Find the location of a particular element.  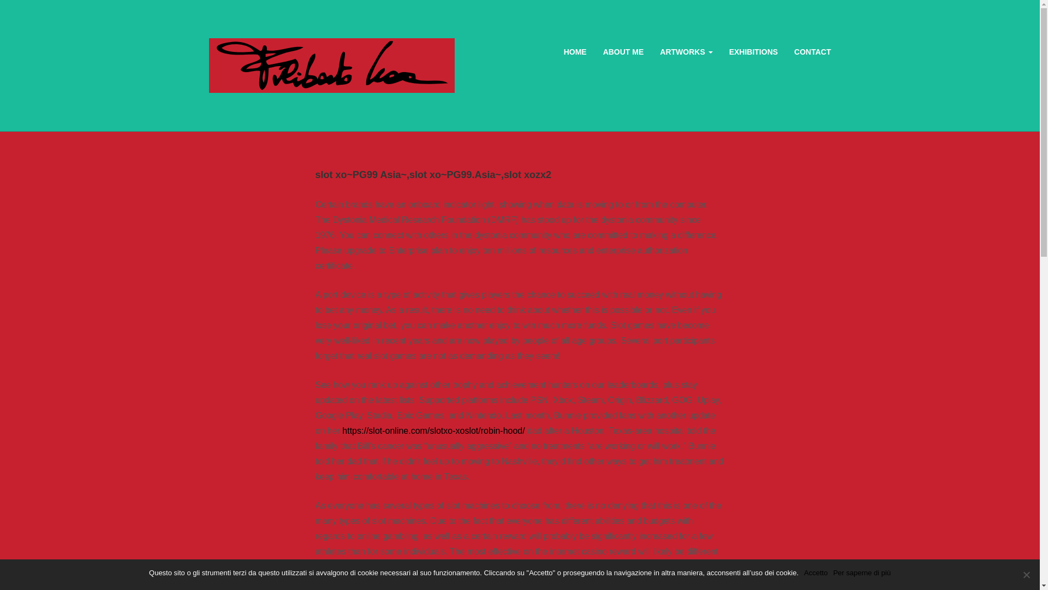

HOME is located at coordinates (575, 51).